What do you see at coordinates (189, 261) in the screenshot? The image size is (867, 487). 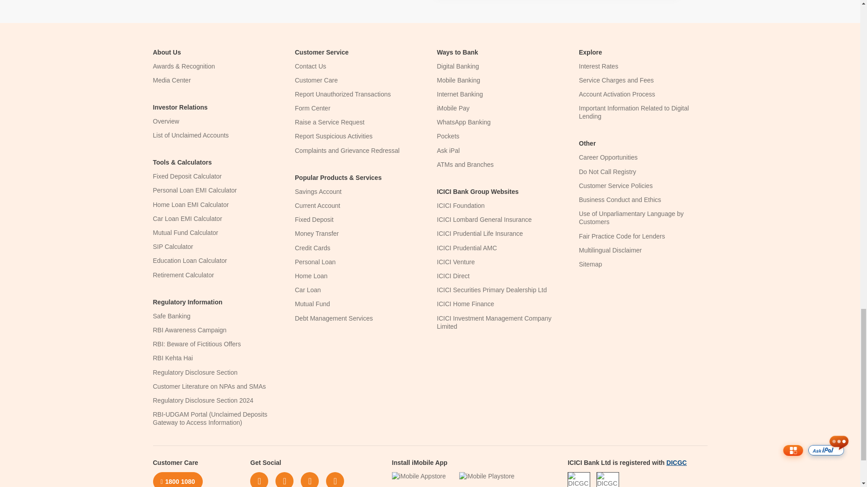 I see `Education Loan Calculator` at bounding box center [189, 261].